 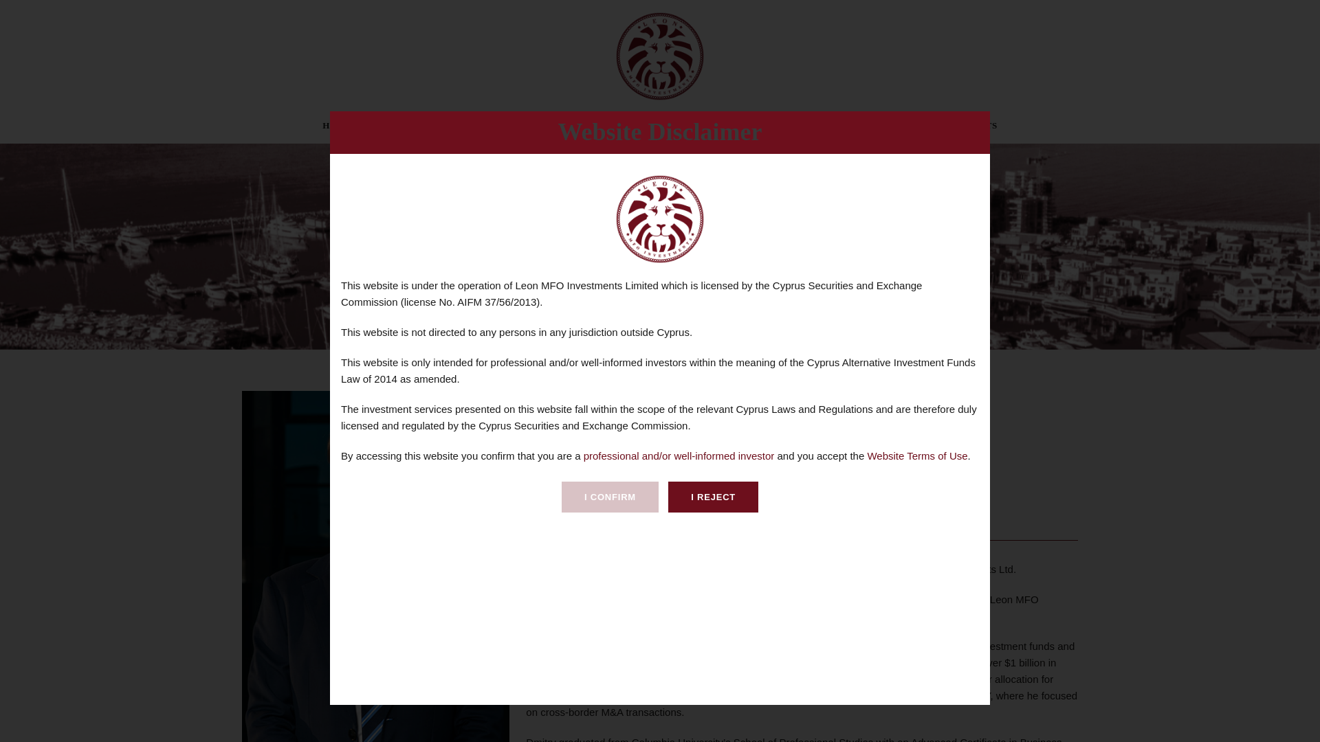 What do you see at coordinates (410, 131) in the screenshot?
I see `COMPANY` at bounding box center [410, 131].